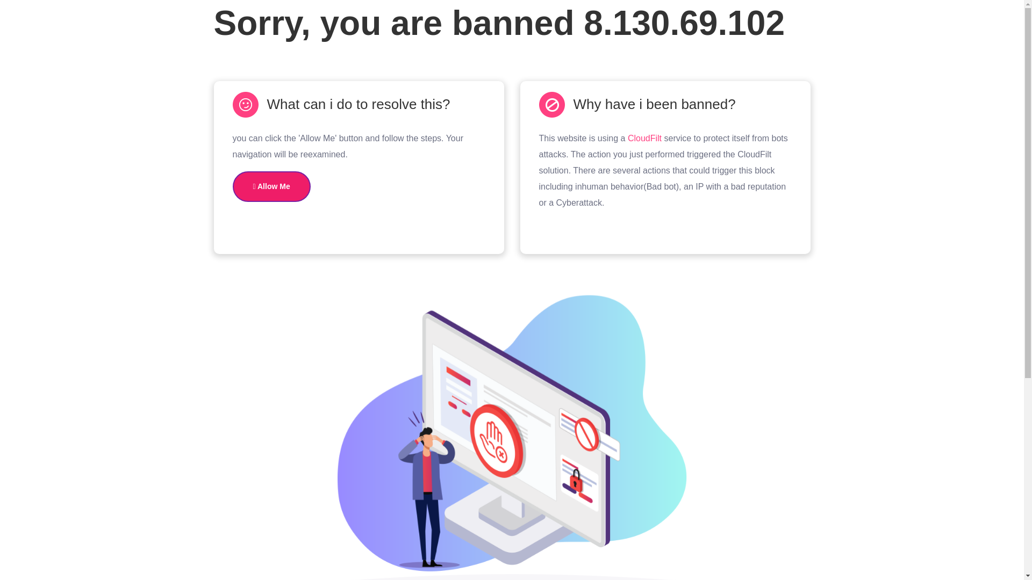 This screenshot has height=580, width=1032. Describe the element at coordinates (271, 186) in the screenshot. I see `Allow Me` at that location.